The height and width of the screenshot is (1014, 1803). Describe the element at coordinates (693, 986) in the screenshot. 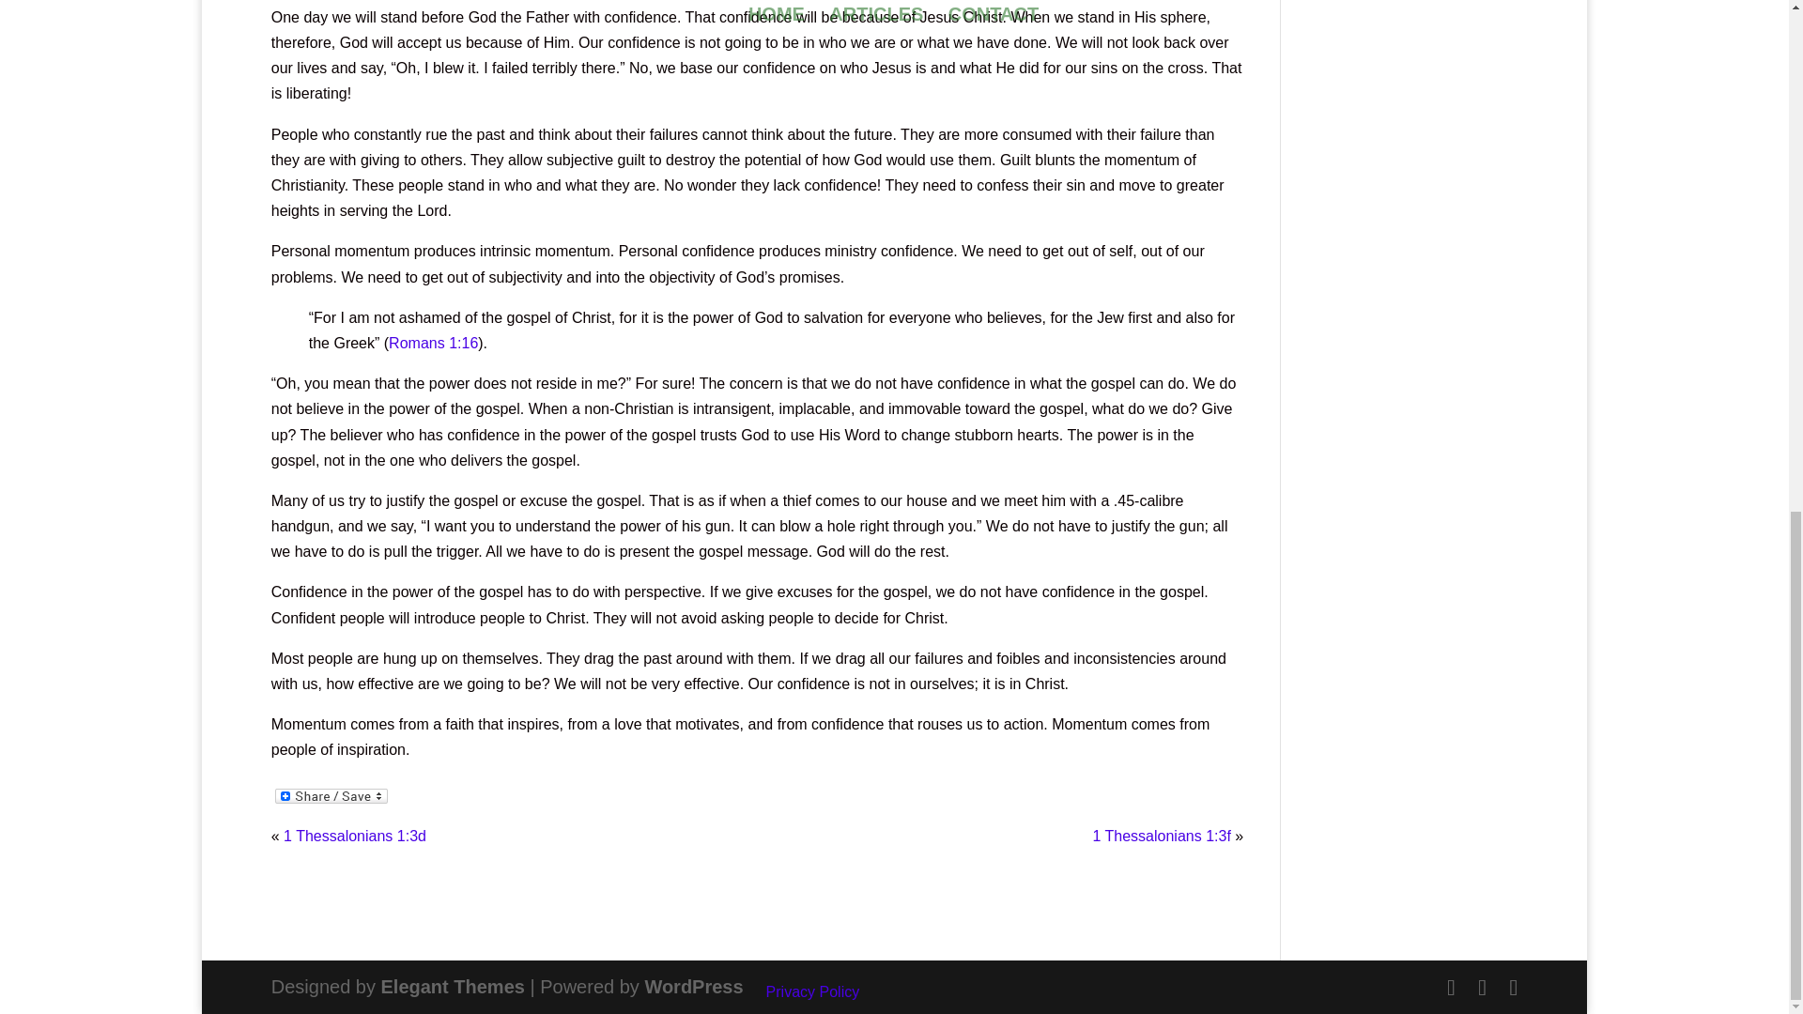

I see `WordPress` at that location.